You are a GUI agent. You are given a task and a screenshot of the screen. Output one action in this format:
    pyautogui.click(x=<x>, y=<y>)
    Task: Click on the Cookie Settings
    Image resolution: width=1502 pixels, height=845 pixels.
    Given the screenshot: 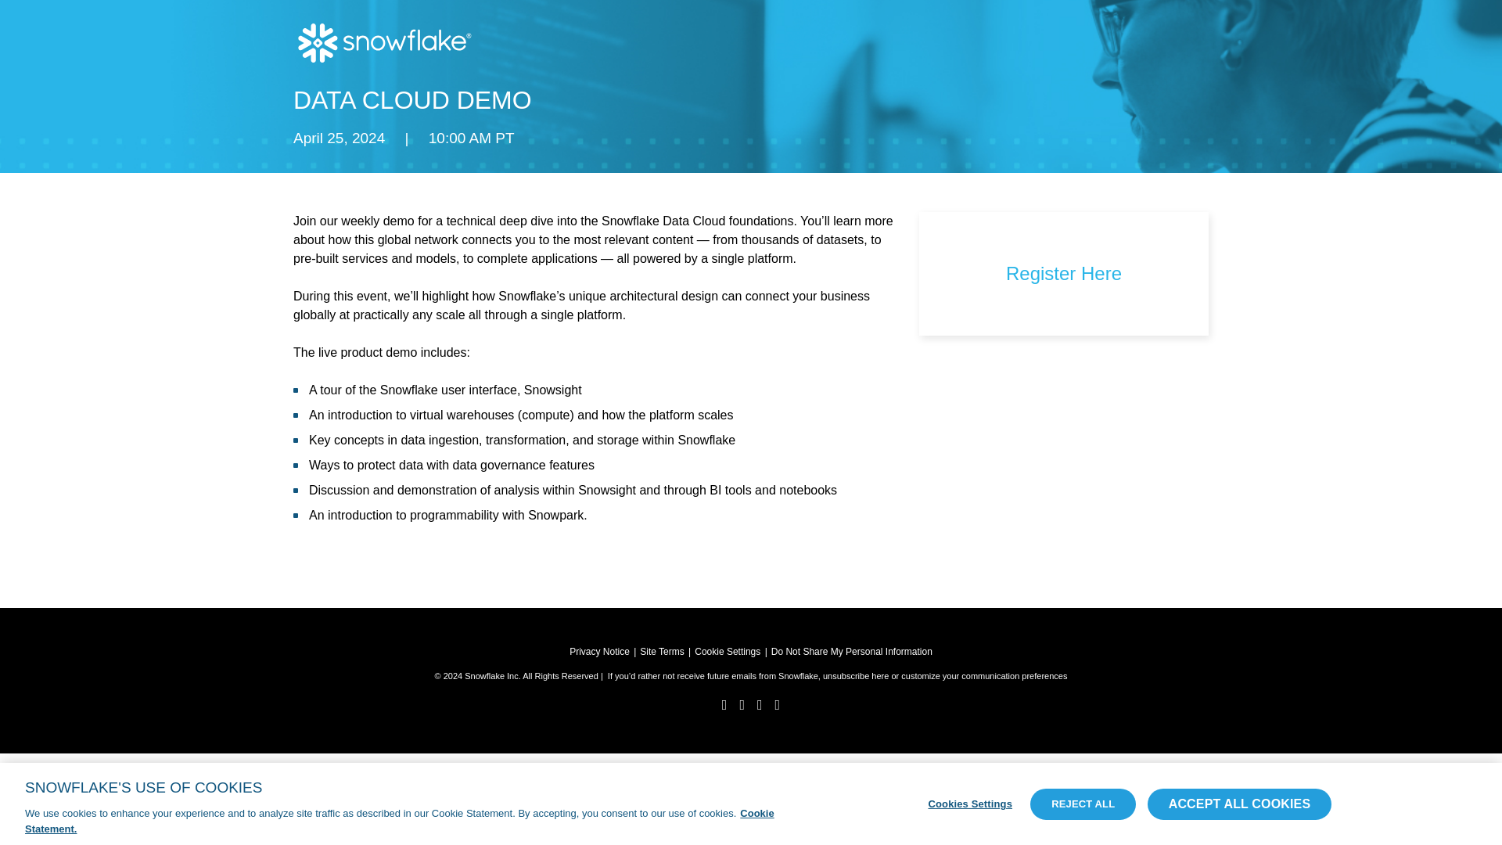 What is the action you would take?
    pyautogui.click(x=727, y=652)
    